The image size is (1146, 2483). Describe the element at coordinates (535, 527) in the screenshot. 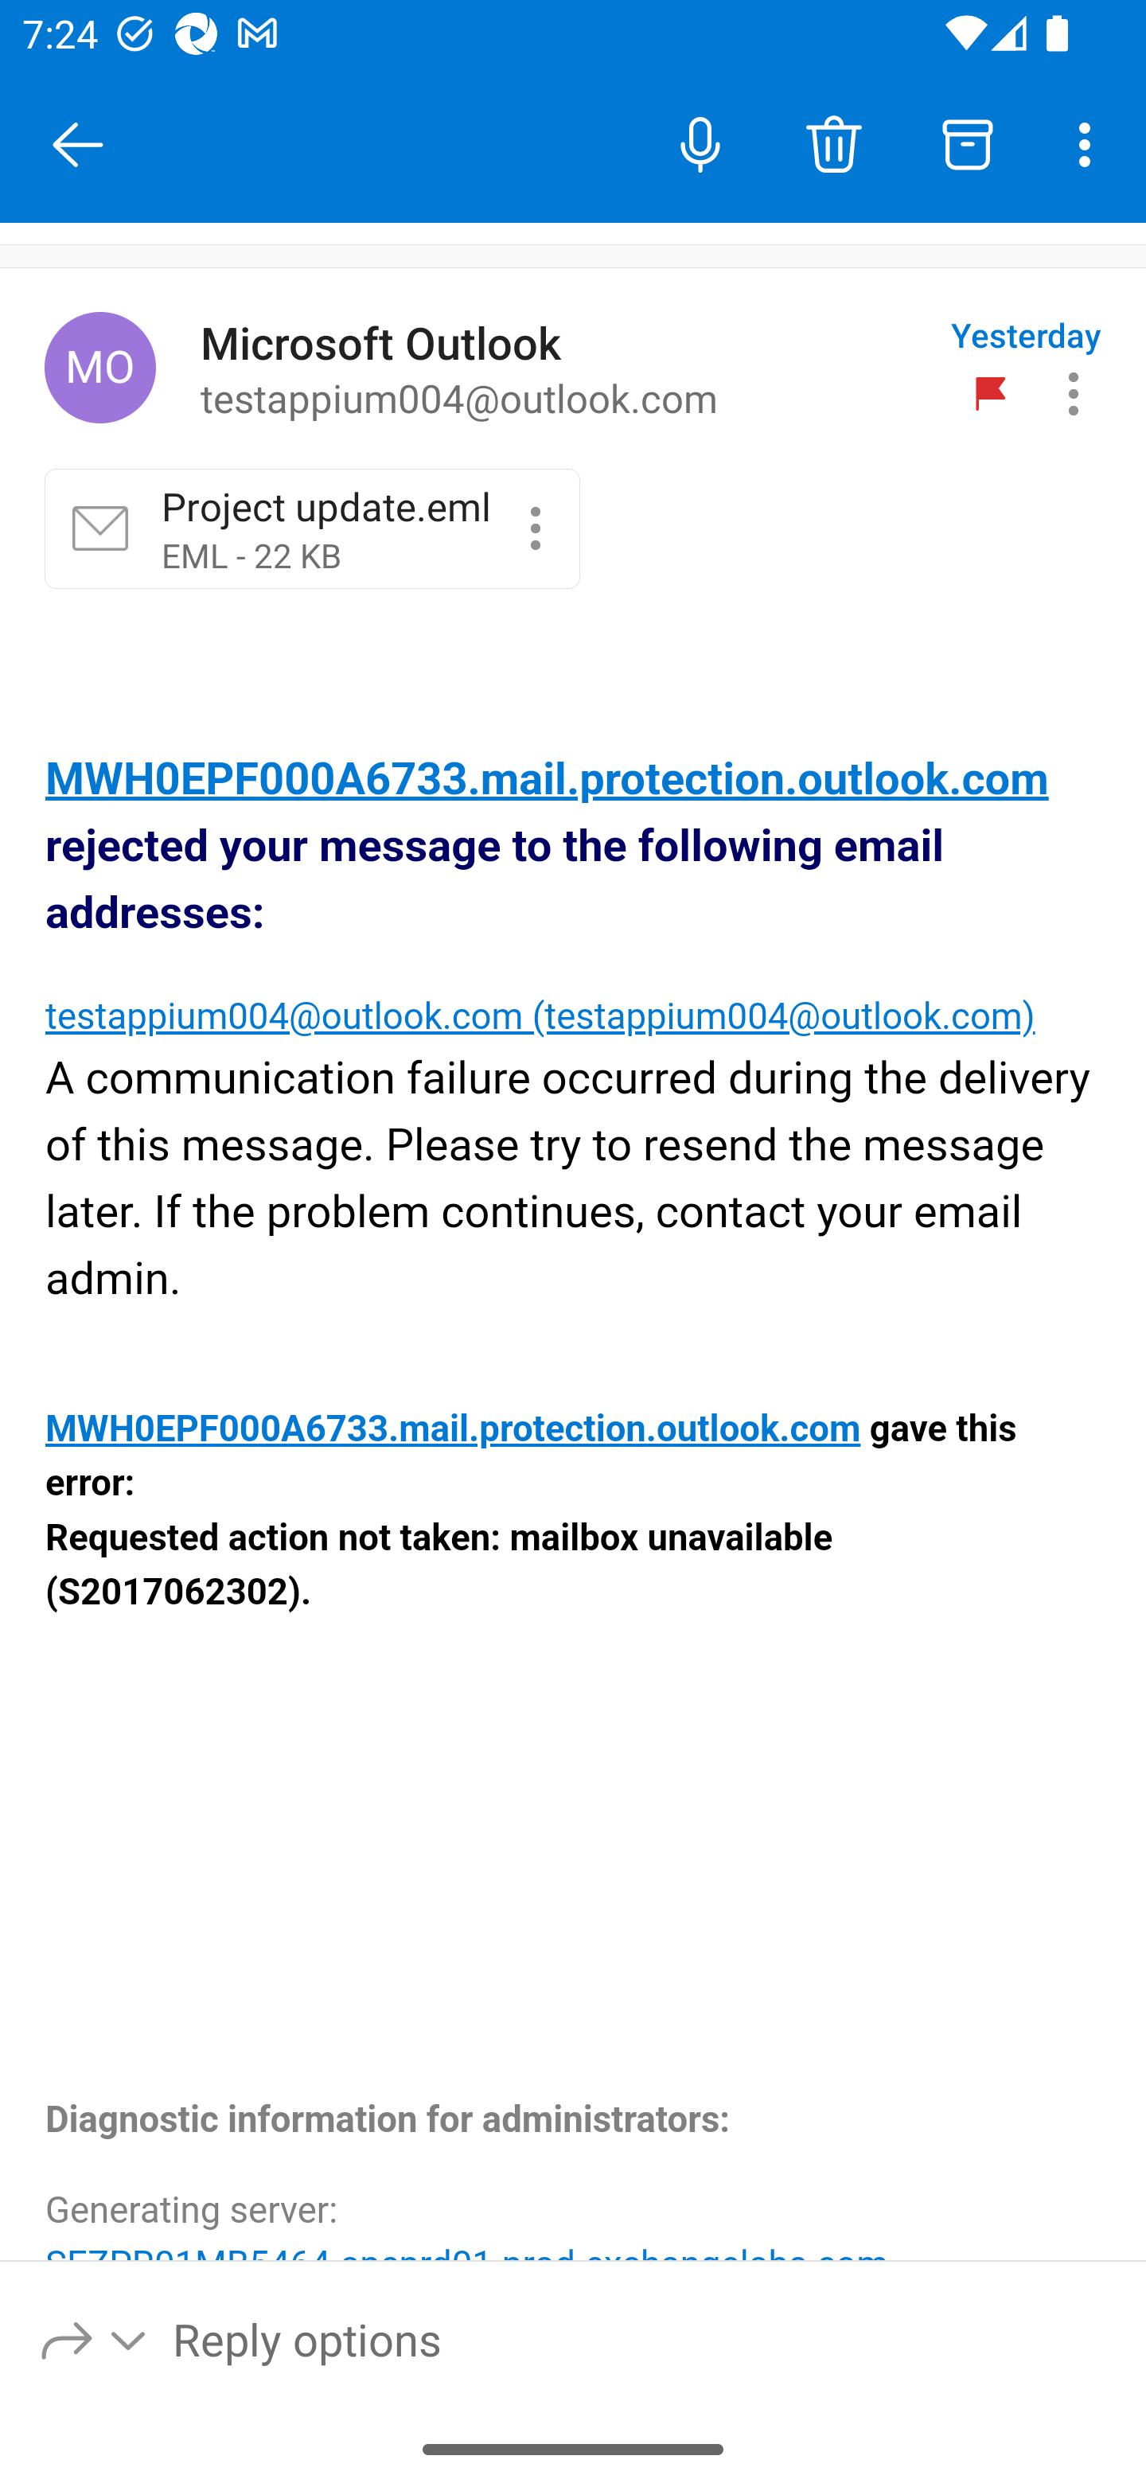

I see `Project update.eml` at that location.